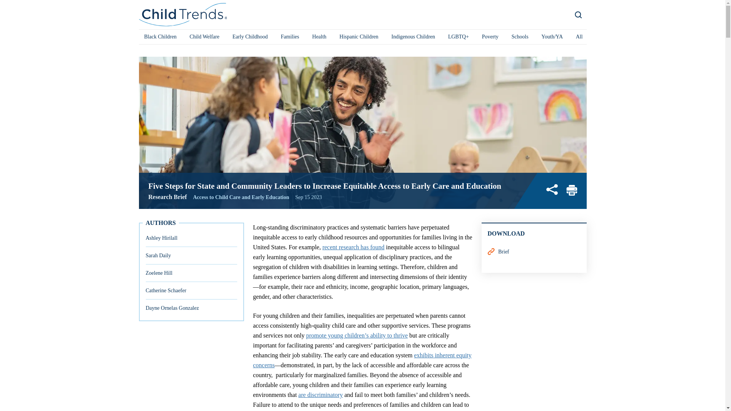 This screenshot has width=731, height=411. I want to click on Early Childhood, so click(250, 37).